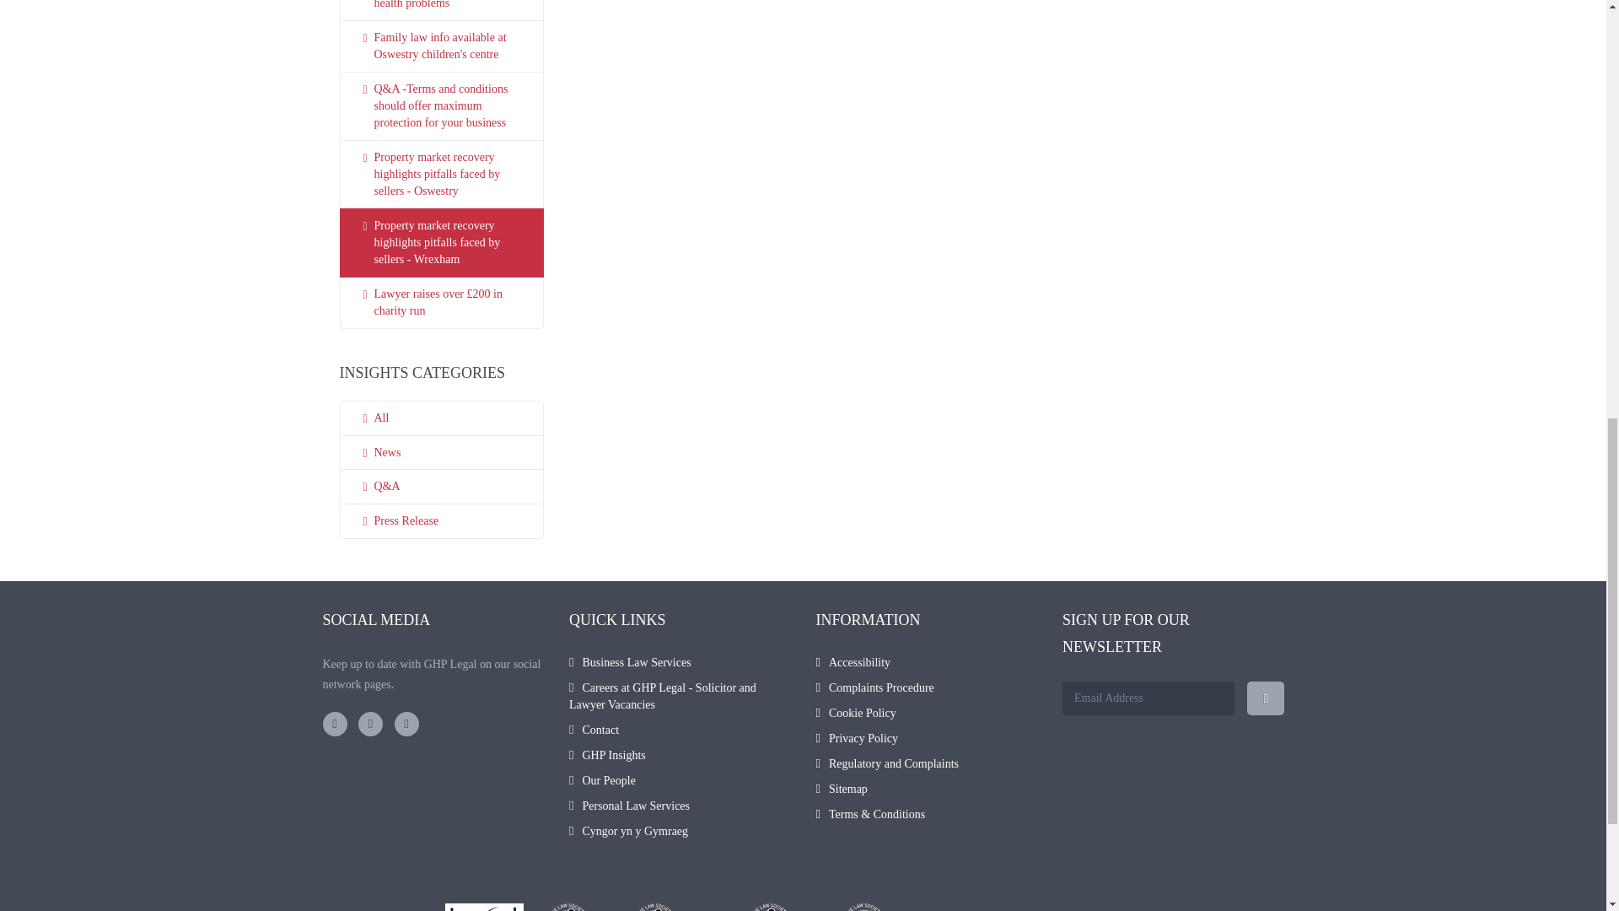  I want to click on Law Society Accredited - Family Advanced, so click(679, 908).